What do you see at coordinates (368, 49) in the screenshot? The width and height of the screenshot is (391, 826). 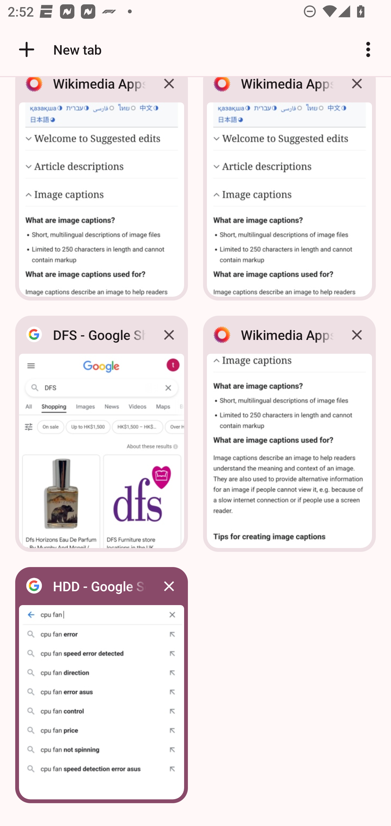 I see `Customize and control Google Chrome` at bounding box center [368, 49].